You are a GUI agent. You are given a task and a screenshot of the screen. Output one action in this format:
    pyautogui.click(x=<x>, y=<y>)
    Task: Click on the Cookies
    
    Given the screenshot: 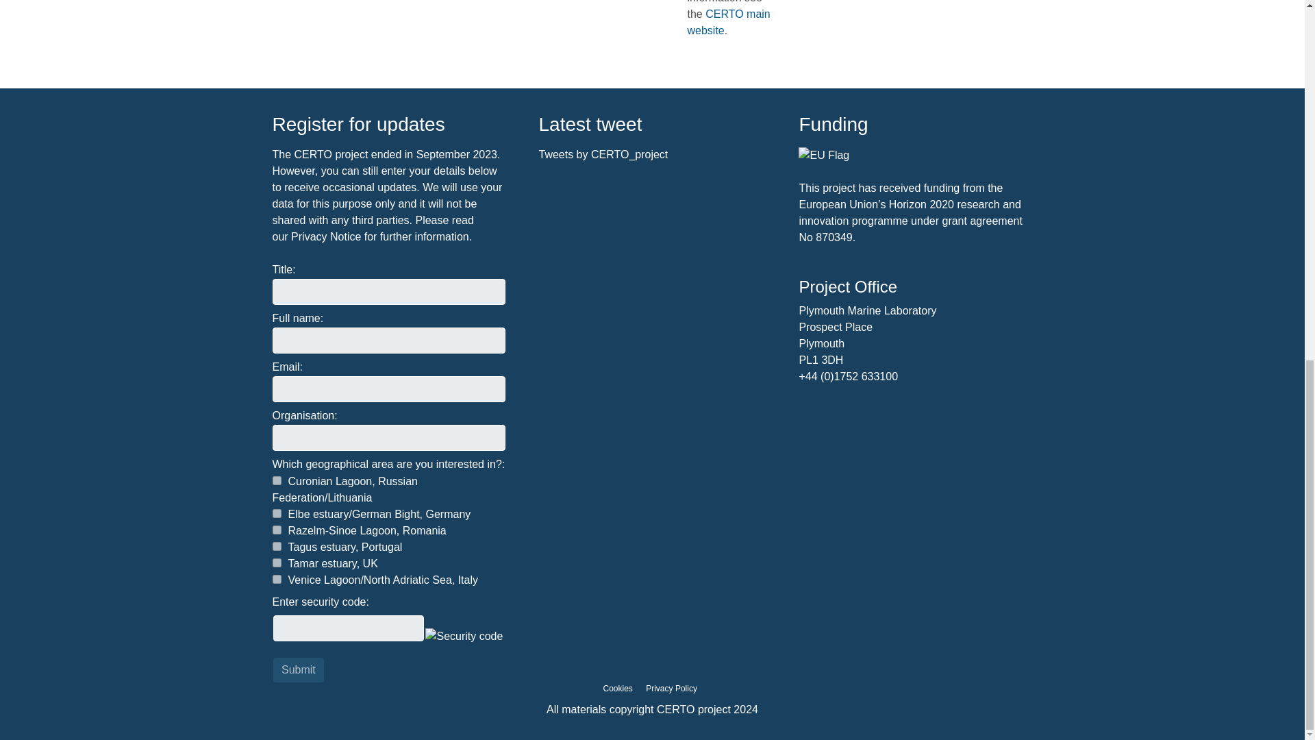 What is the action you would take?
    pyautogui.click(x=617, y=688)
    